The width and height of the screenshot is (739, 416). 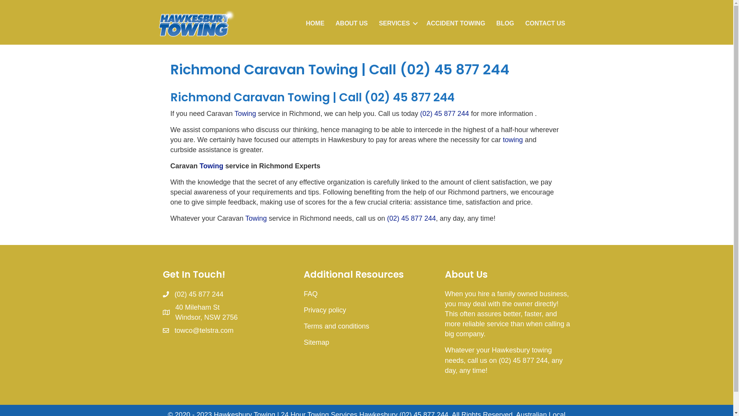 What do you see at coordinates (336, 326) in the screenshot?
I see `Terms and conditions` at bounding box center [336, 326].